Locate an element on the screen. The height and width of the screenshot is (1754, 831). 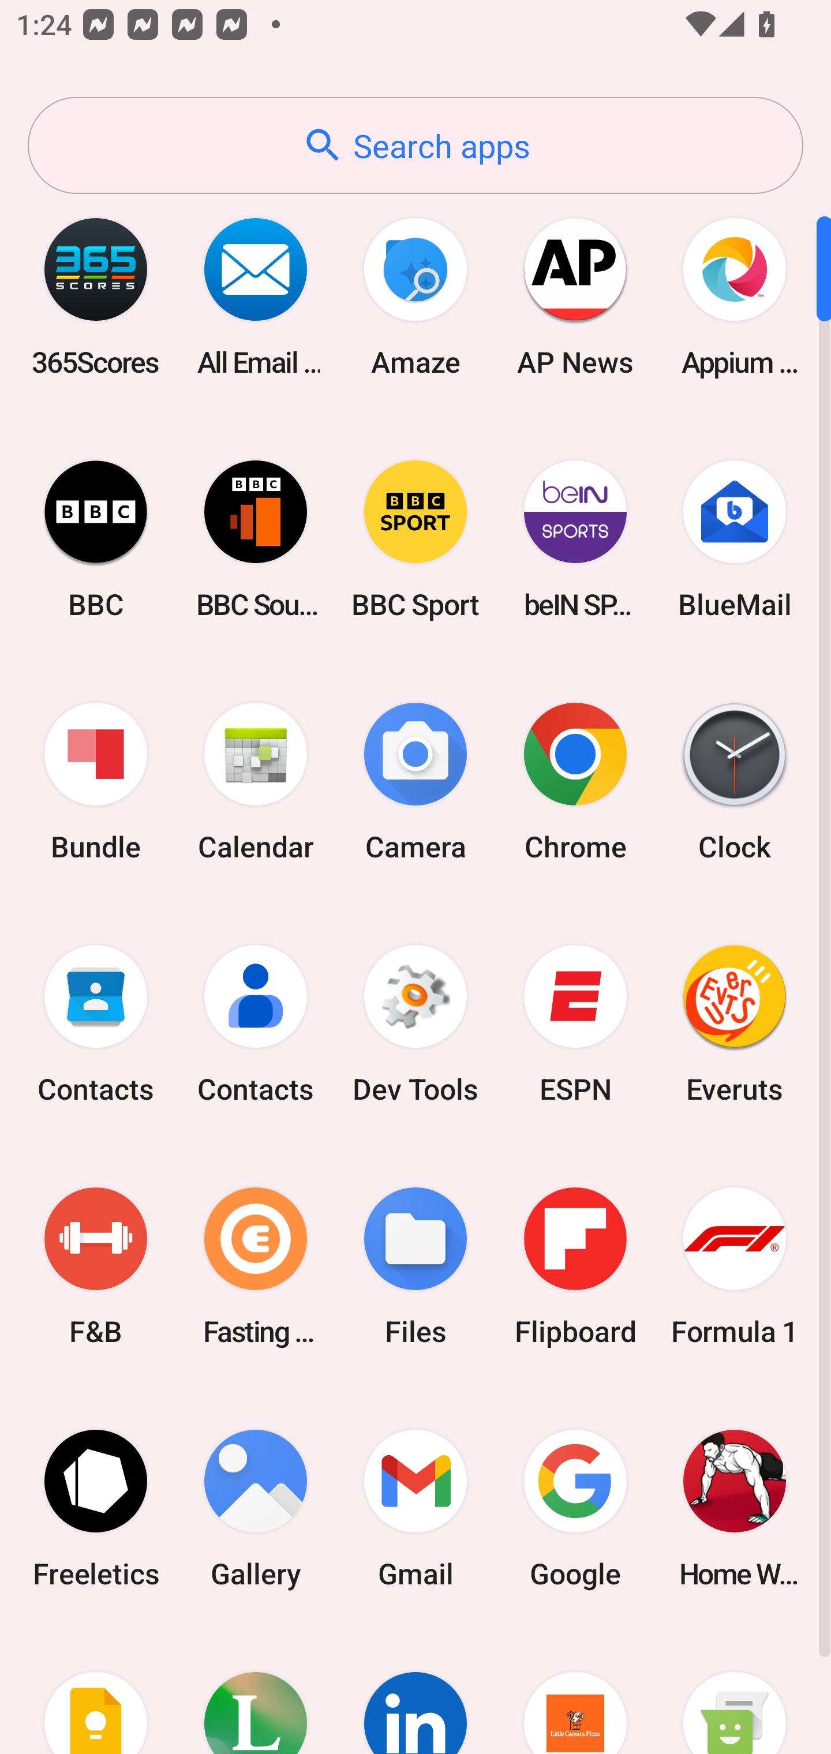
Contacts is located at coordinates (96, 1024).